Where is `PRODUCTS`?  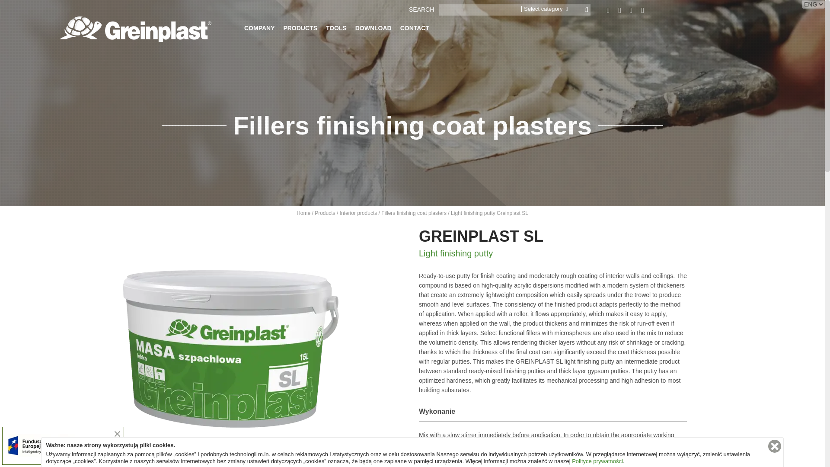 PRODUCTS is located at coordinates (300, 30).